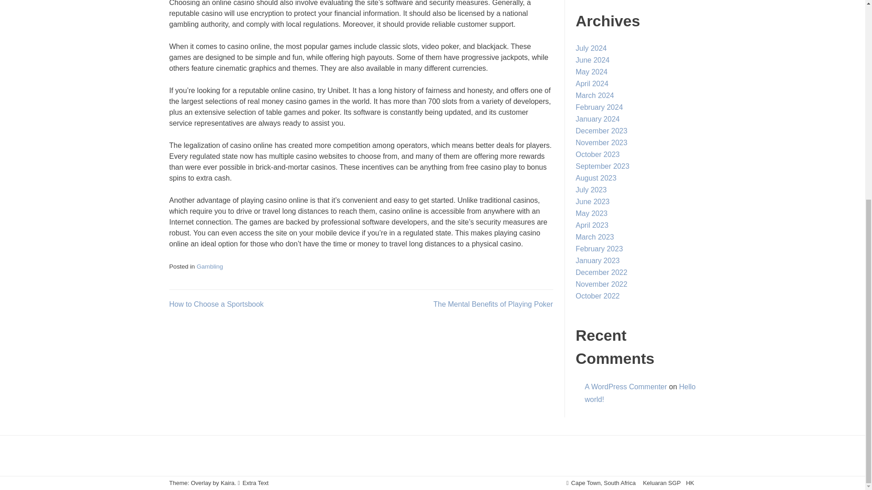  I want to click on February 2024, so click(599, 107).